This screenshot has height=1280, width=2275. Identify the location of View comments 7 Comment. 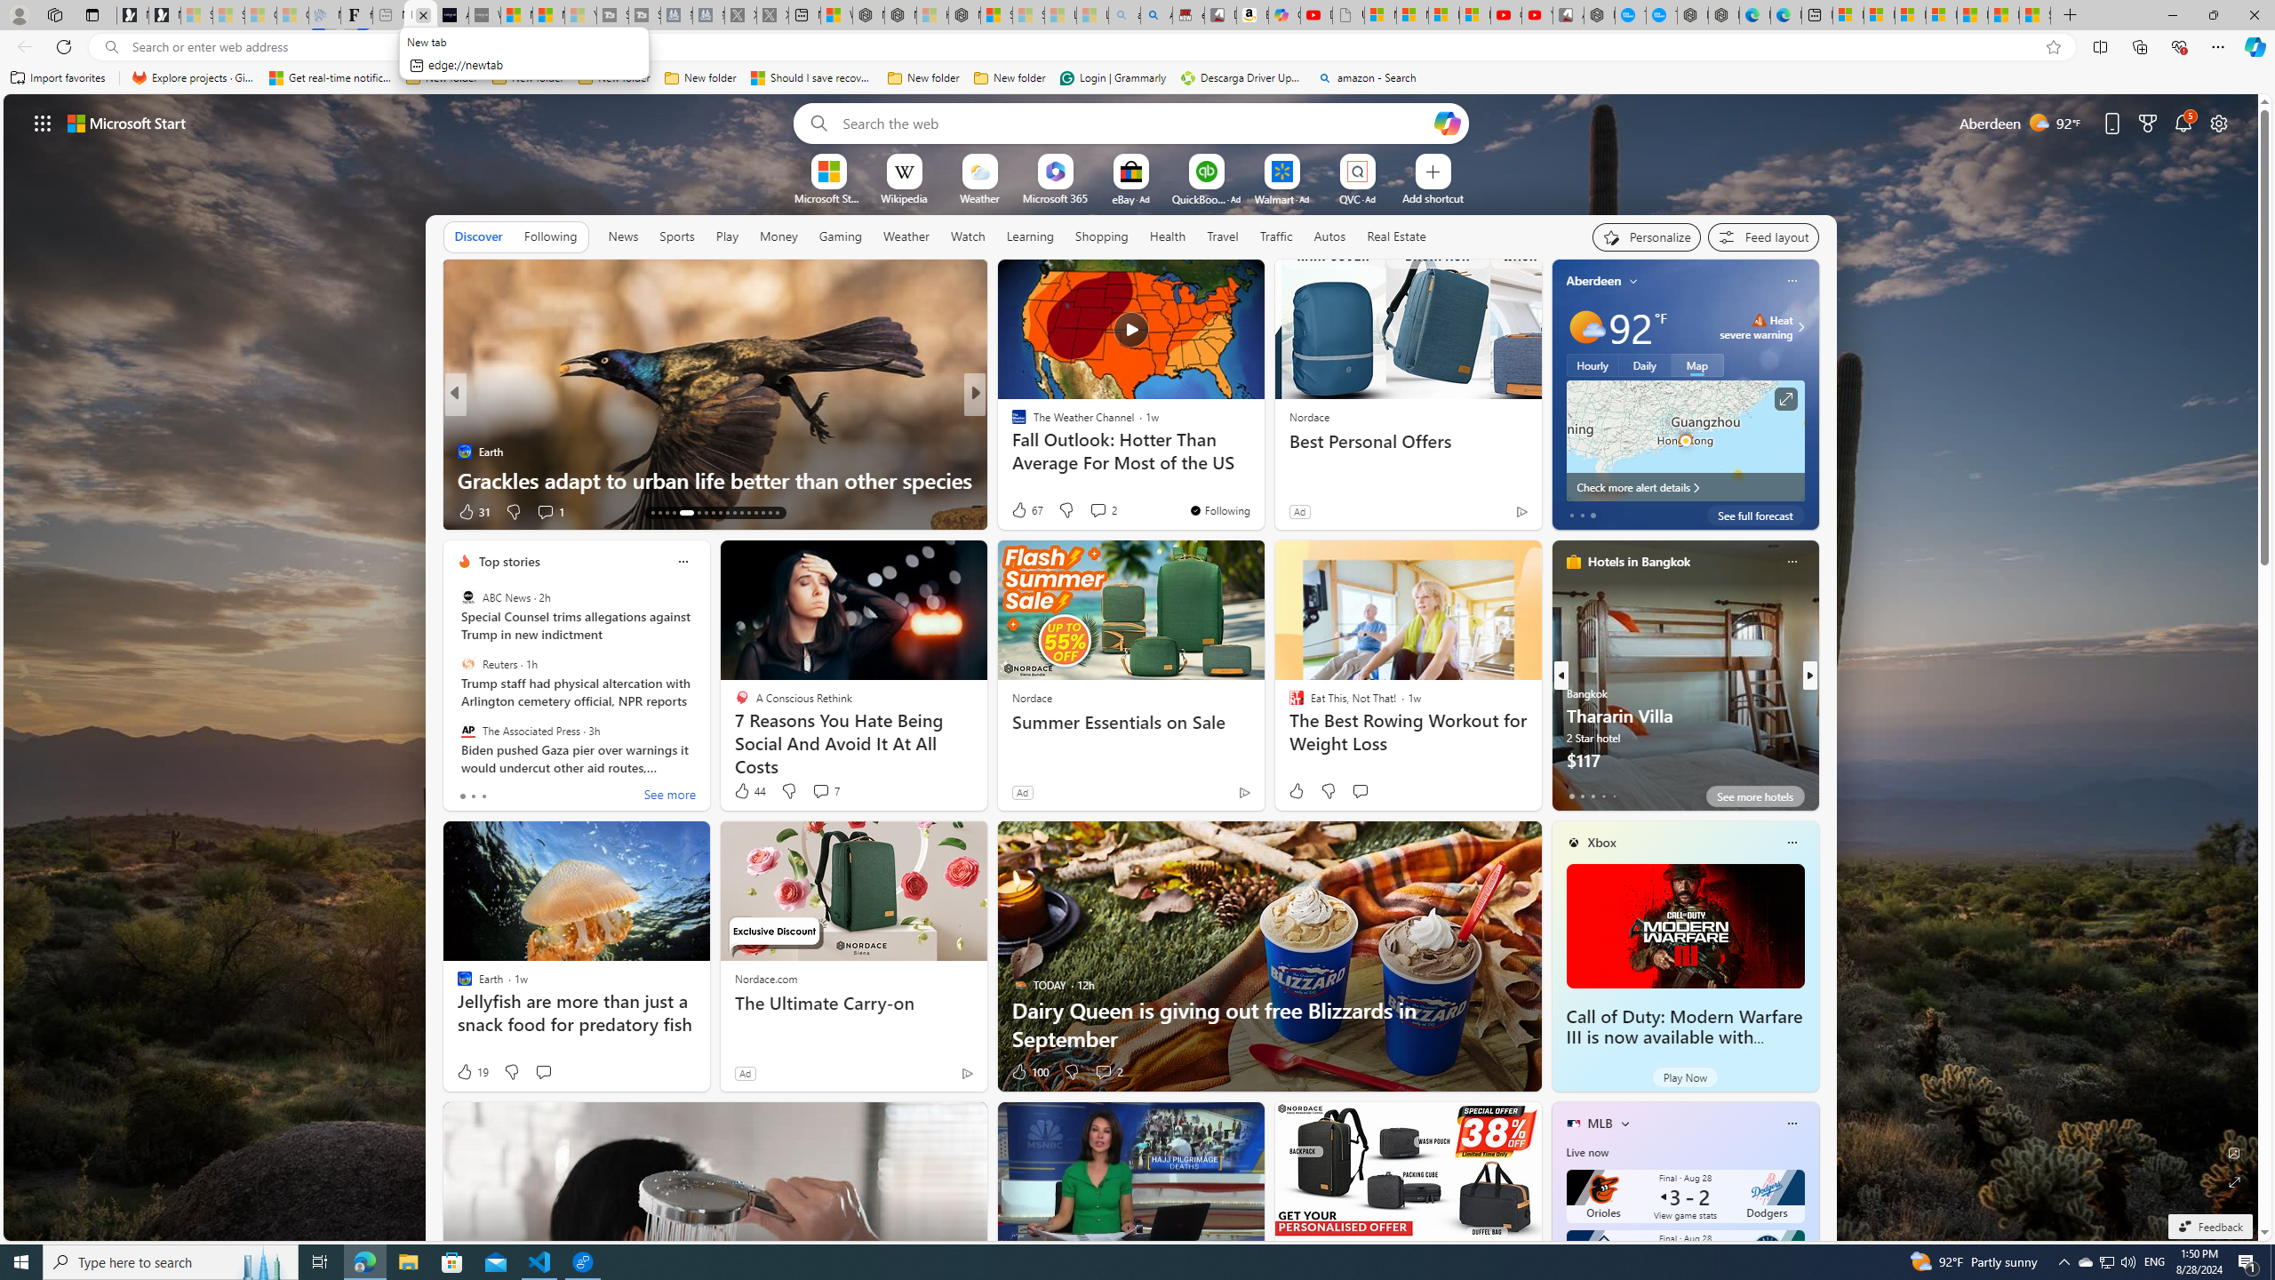
(826, 791).